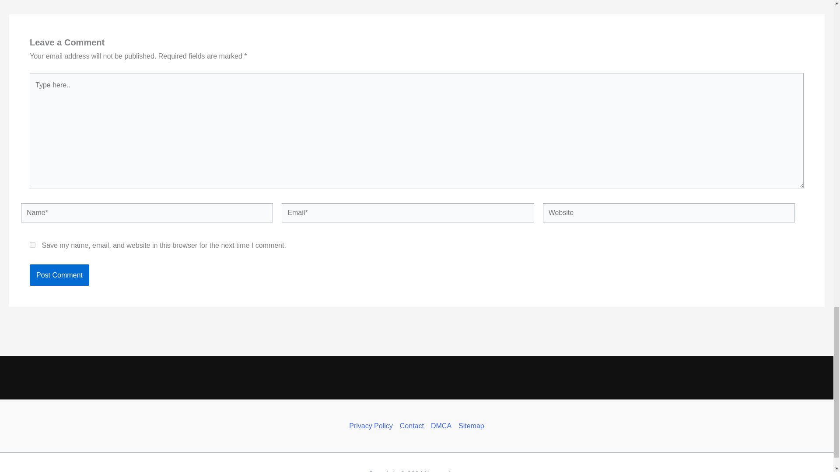 Image resolution: width=840 pixels, height=472 pixels. What do you see at coordinates (32, 245) in the screenshot?
I see `yes` at bounding box center [32, 245].